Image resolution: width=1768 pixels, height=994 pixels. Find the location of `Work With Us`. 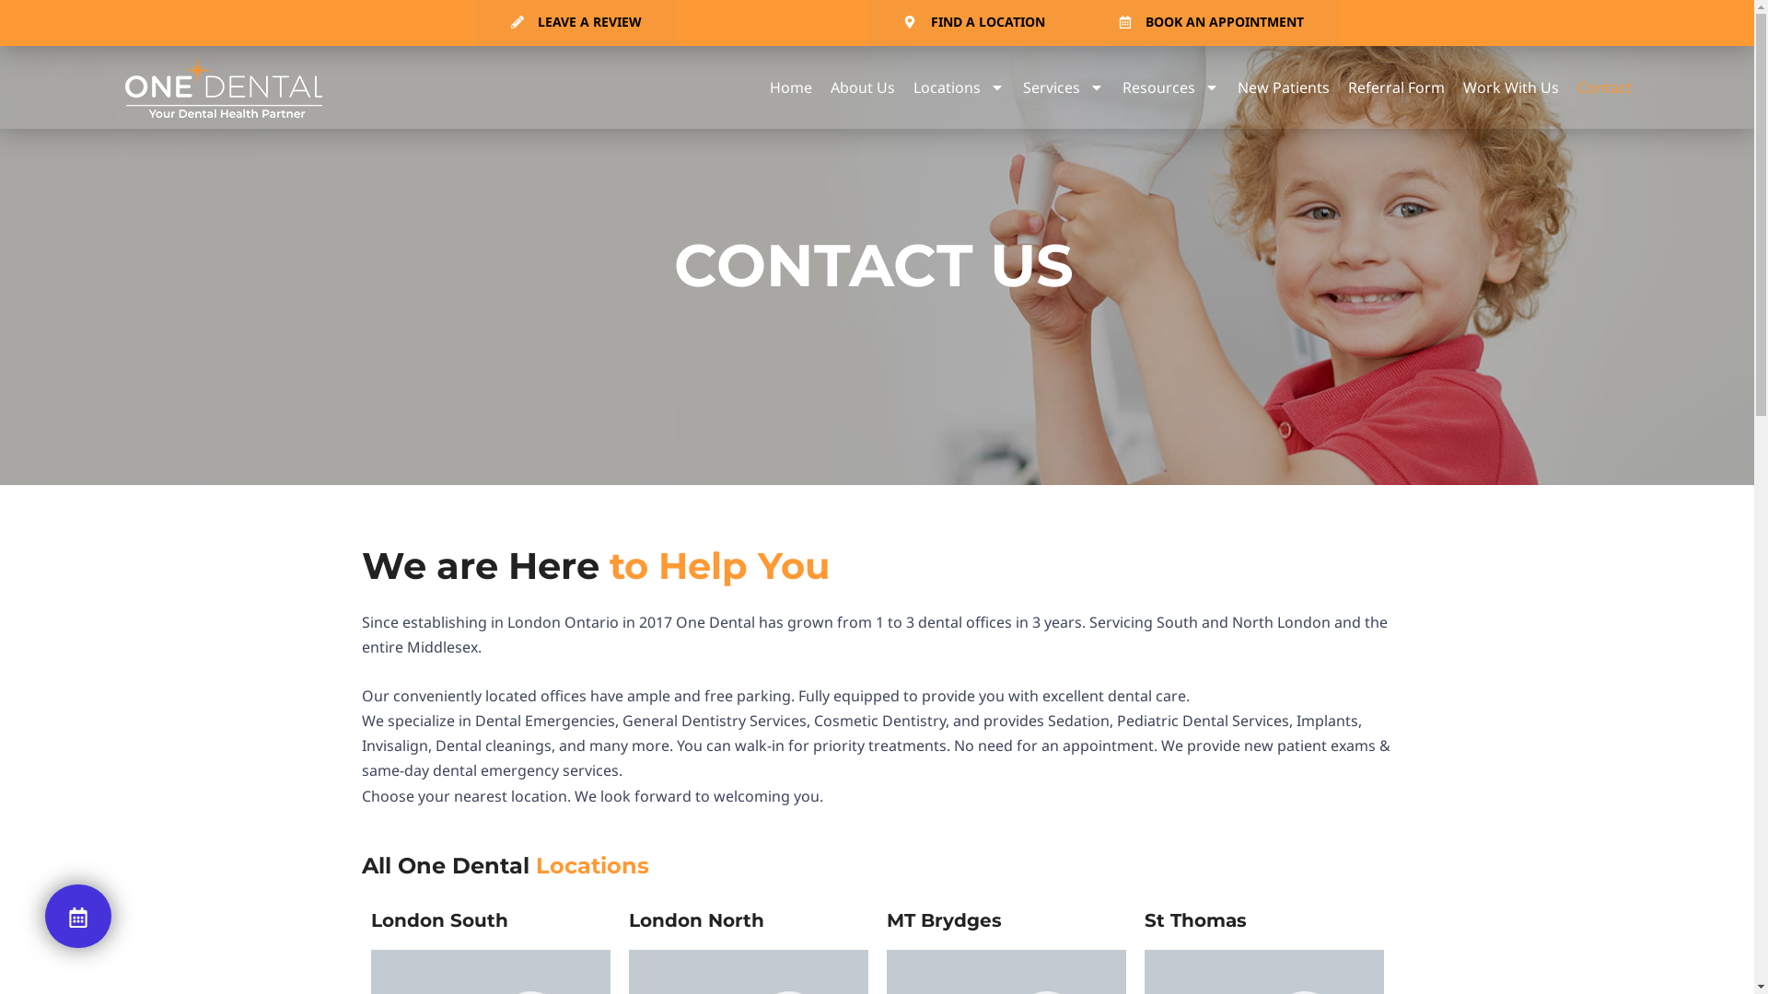

Work With Us is located at coordinates (1511, 87).